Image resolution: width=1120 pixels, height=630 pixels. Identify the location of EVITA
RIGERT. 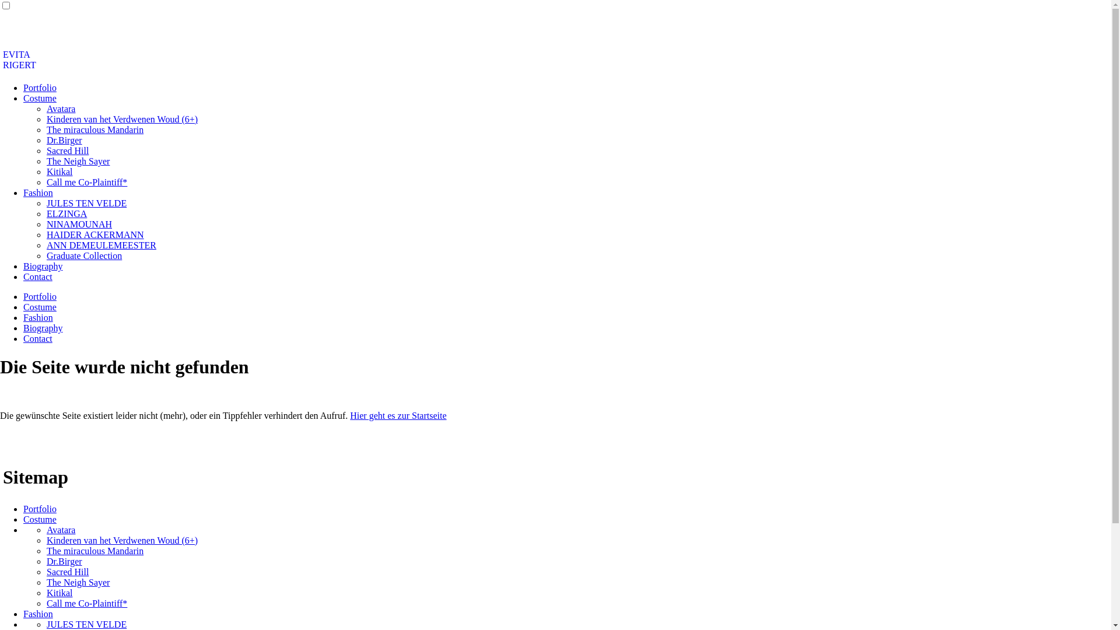
(20, 60).